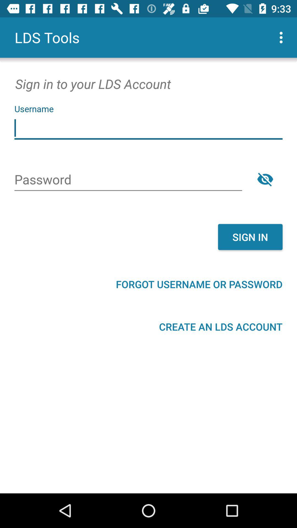  I want to click on screen page, so click(148, 128).